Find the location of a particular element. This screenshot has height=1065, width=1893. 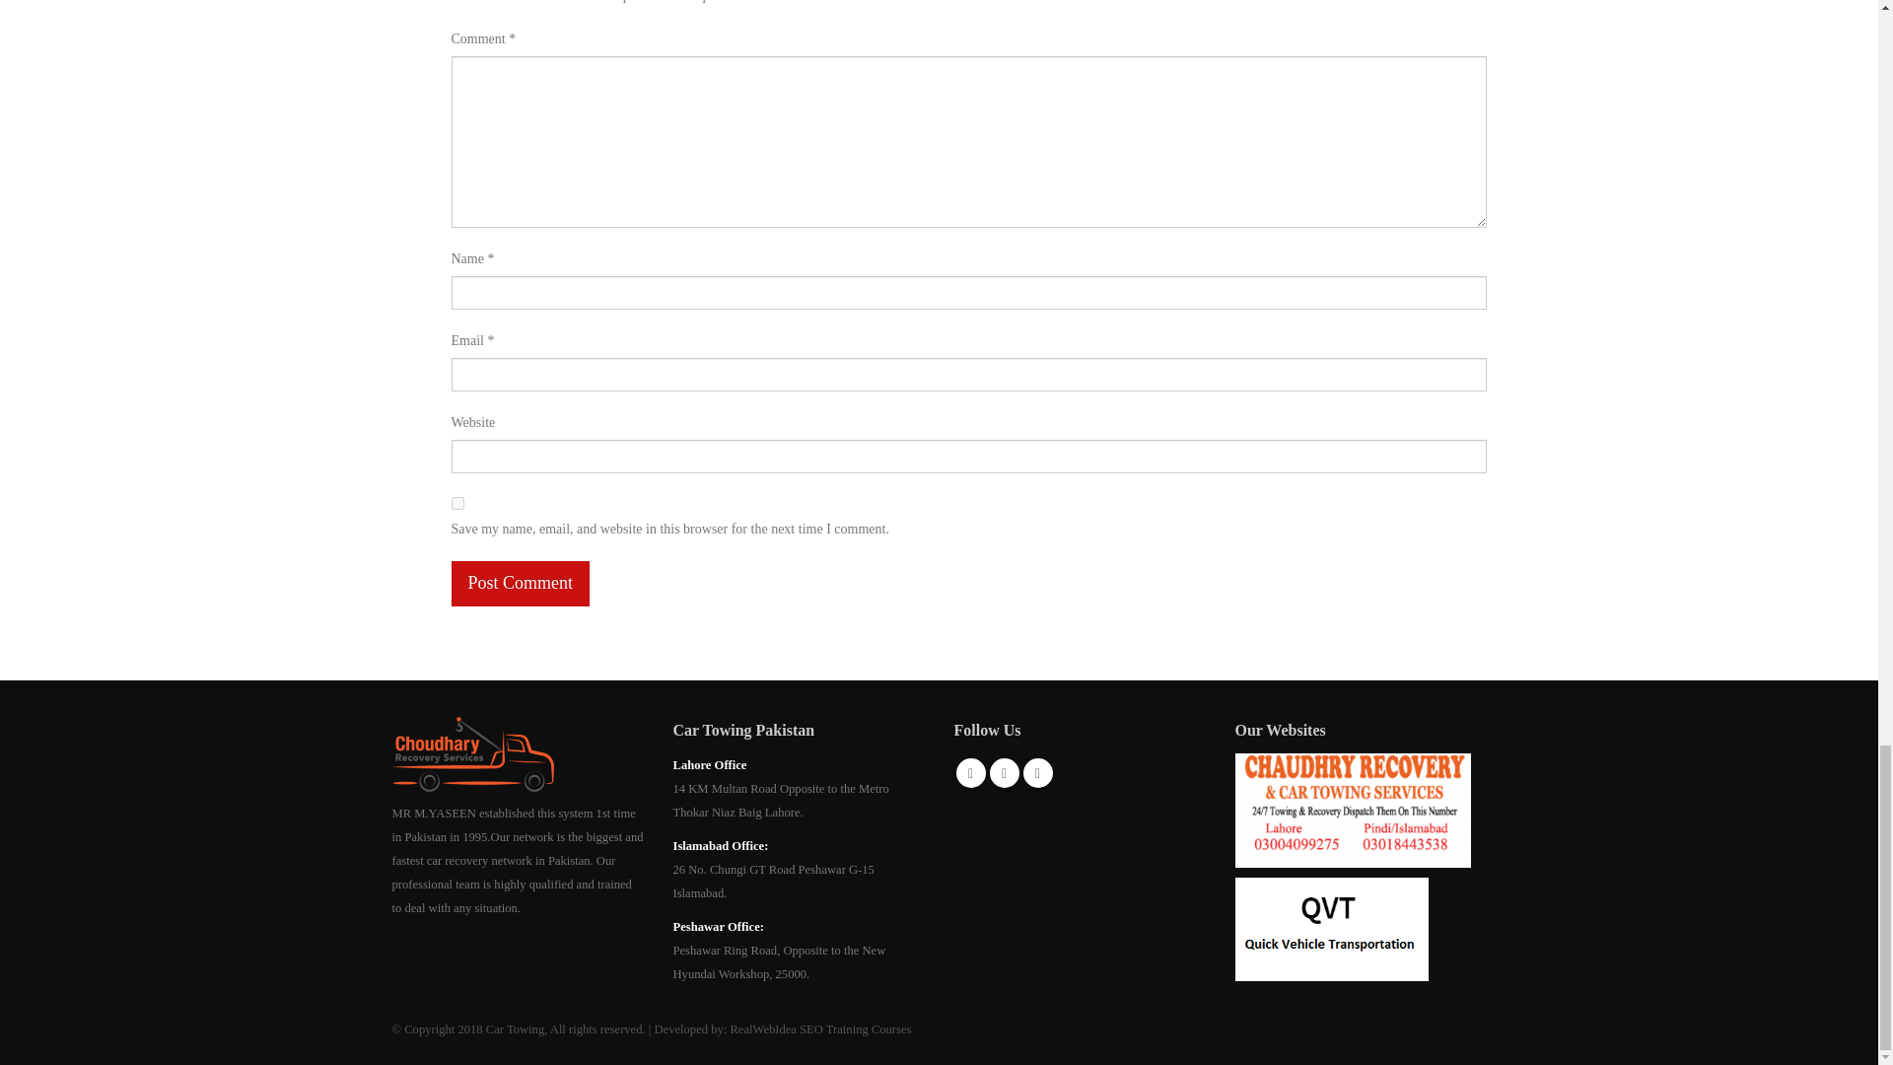

Post Comment is located at coordinates (521, 584).